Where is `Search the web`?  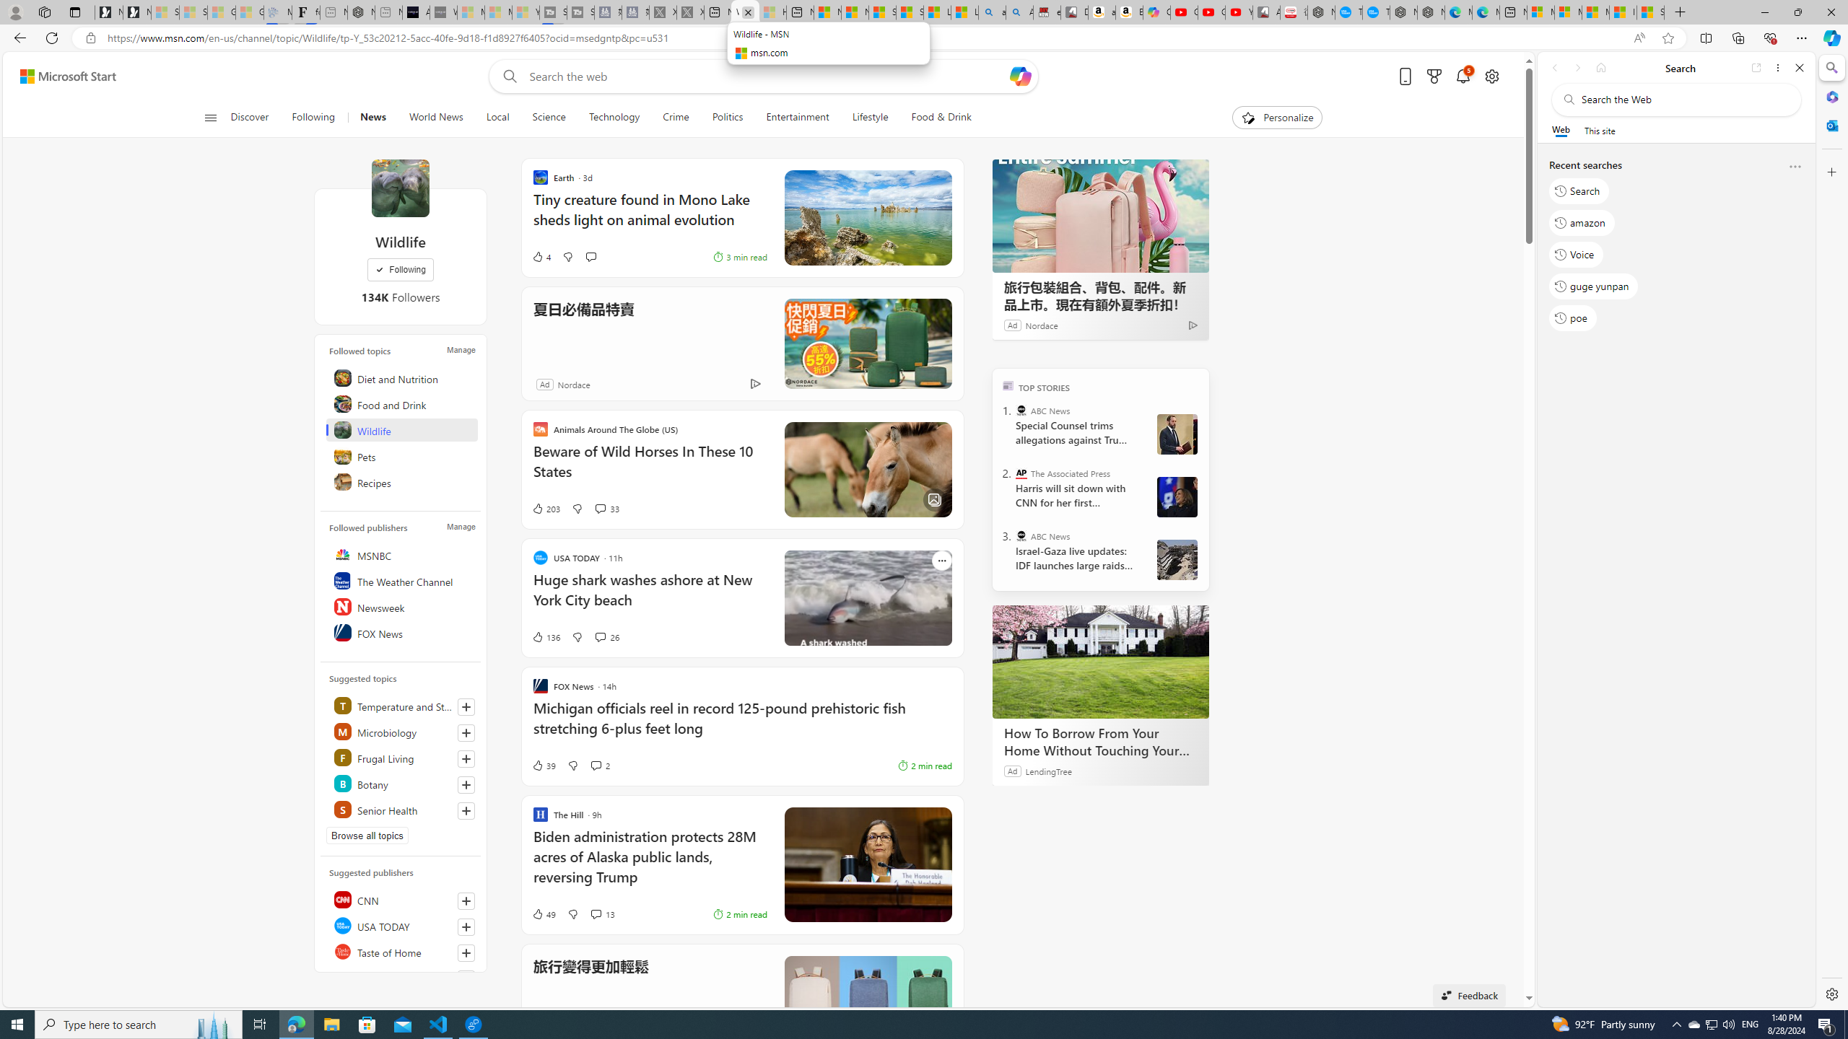
Search the web is located at coordinates (1683, 100).